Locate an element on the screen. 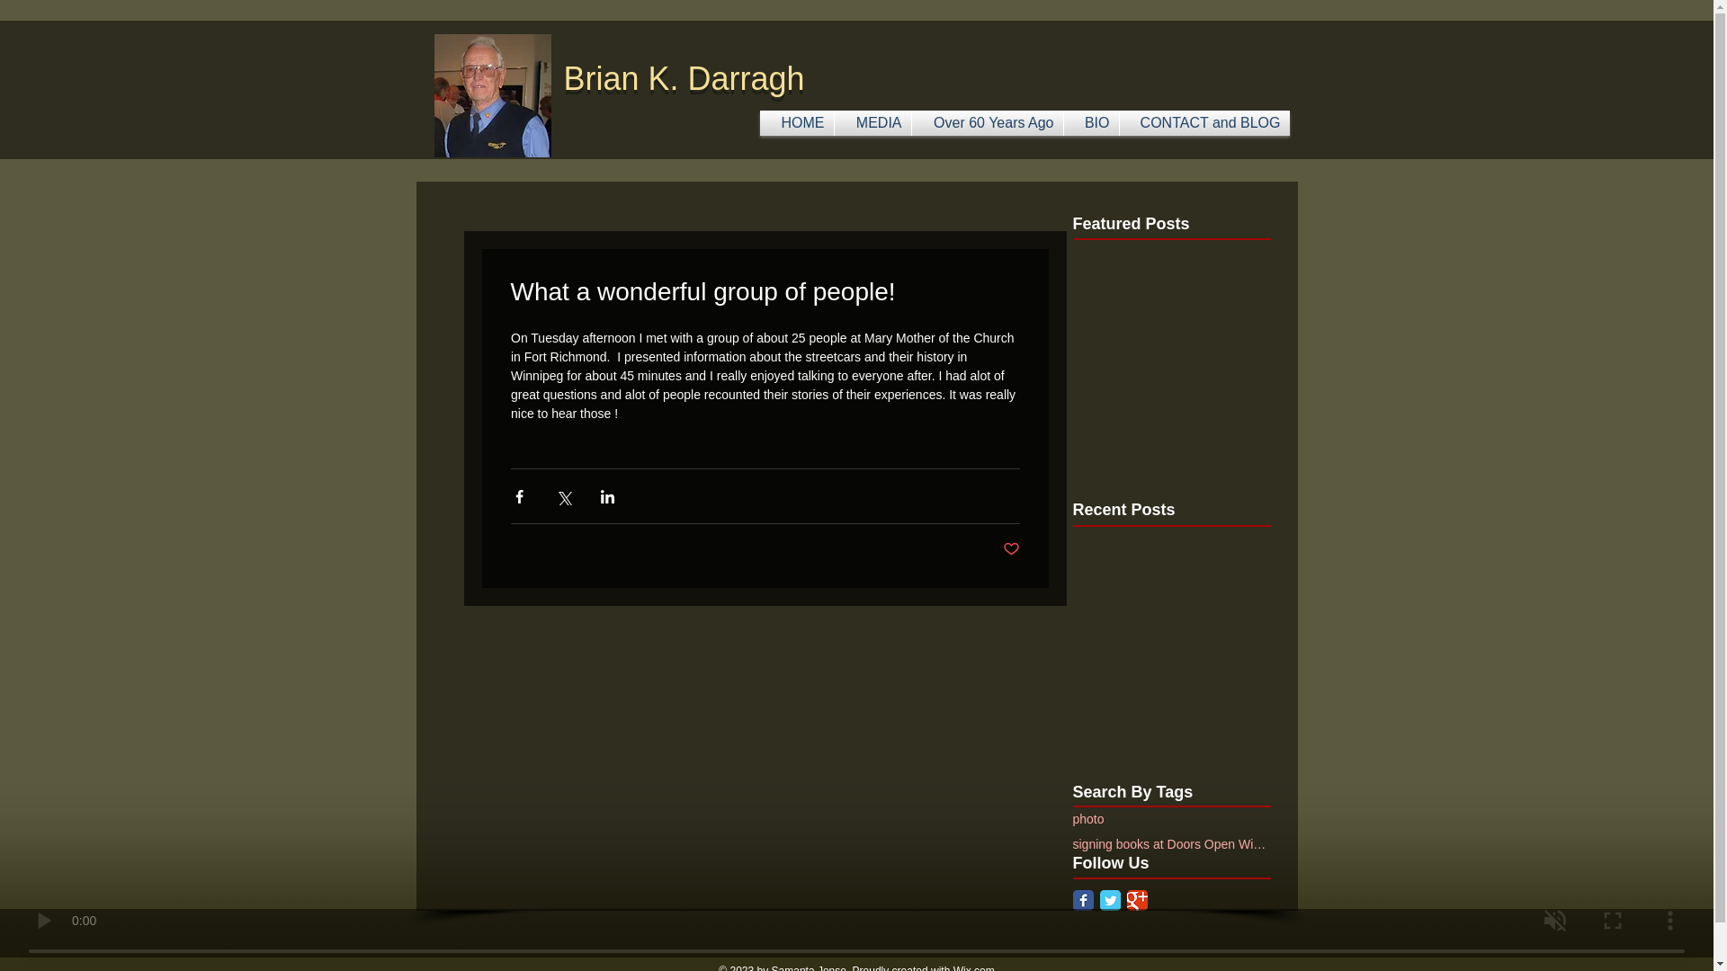 The width and height of the screenshot is (1727, 971). BIO is located at coordinates (1090, 123).